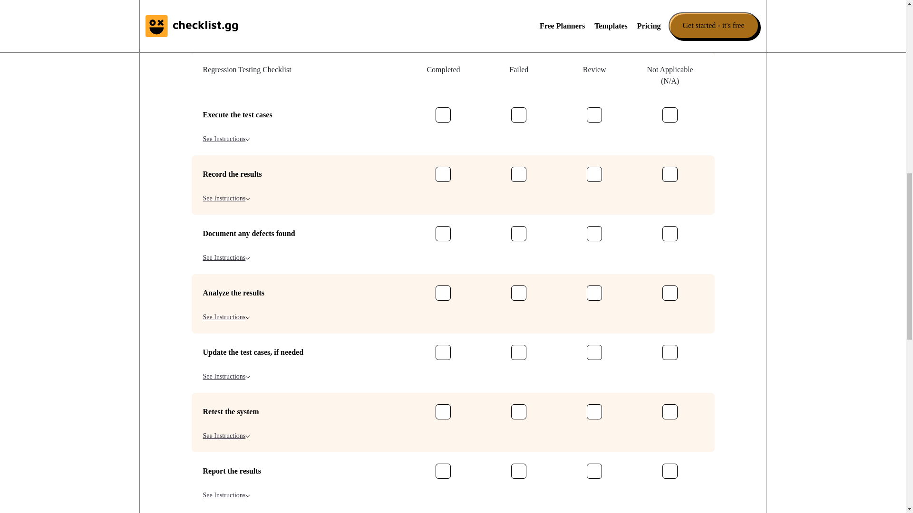 The height and width of the screenshot is (513, 913). I want to click on See Instructions, so click(226, 198).